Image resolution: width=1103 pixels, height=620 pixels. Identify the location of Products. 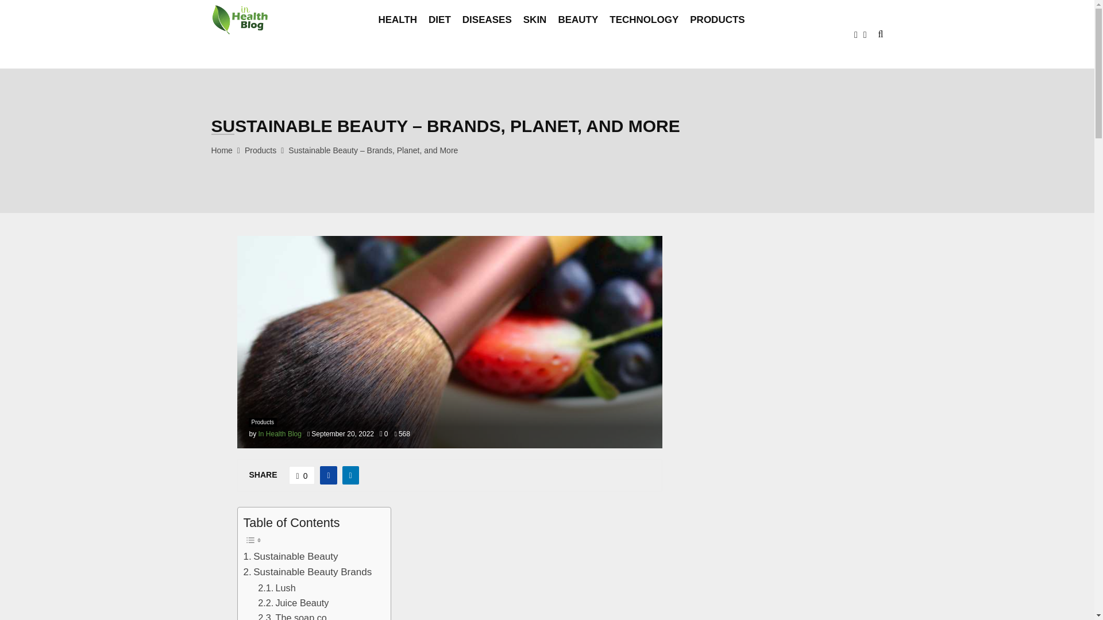
(261, 150).